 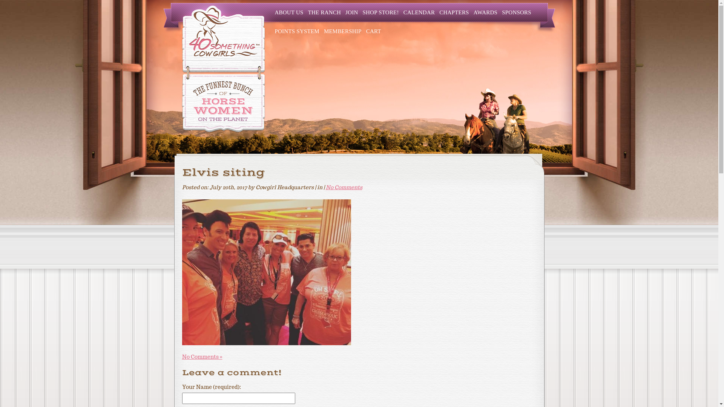 What do you see at coordinates (324, 12) in the screenshot?
I see `THE RANCH` at bounding box center [324, 12].